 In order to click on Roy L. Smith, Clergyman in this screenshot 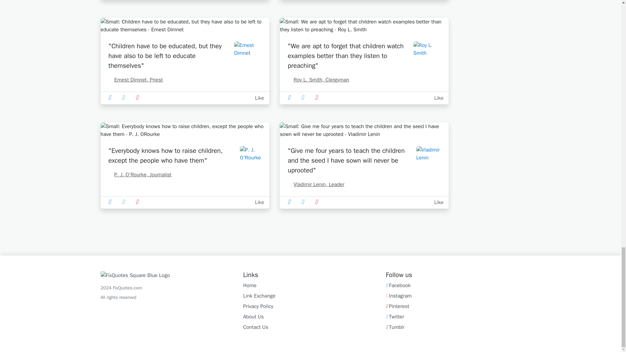, I will do `click(318, 80)`.